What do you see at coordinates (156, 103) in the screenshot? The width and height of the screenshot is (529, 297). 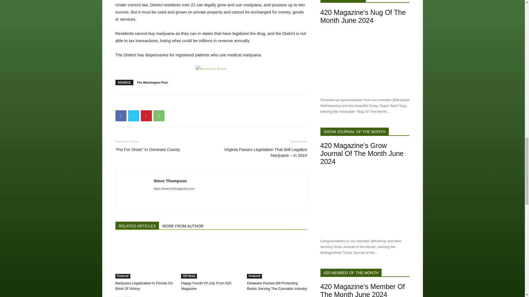 I see `bottomFacebookLike` at bounding box center [156, 103].